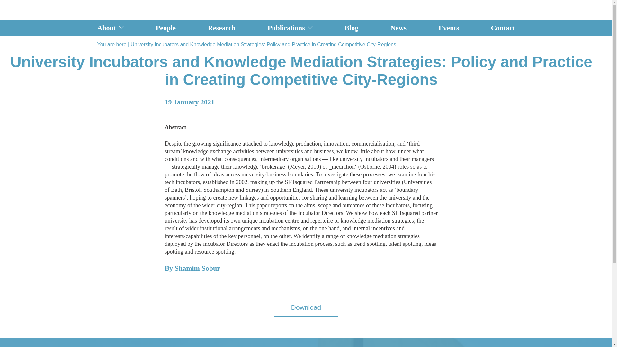 The width and height of the screenshot is (617, 347). Describe the element at coordinates (306, 307) in the screenshot. I see `Download` at that location.